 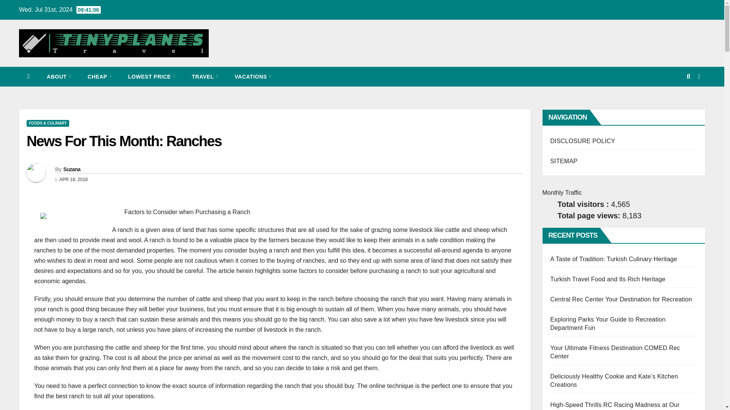 What do you see at coordinates (99, 77) in the screenshot?
I see `Cheap` at bounding box center [99, 77].